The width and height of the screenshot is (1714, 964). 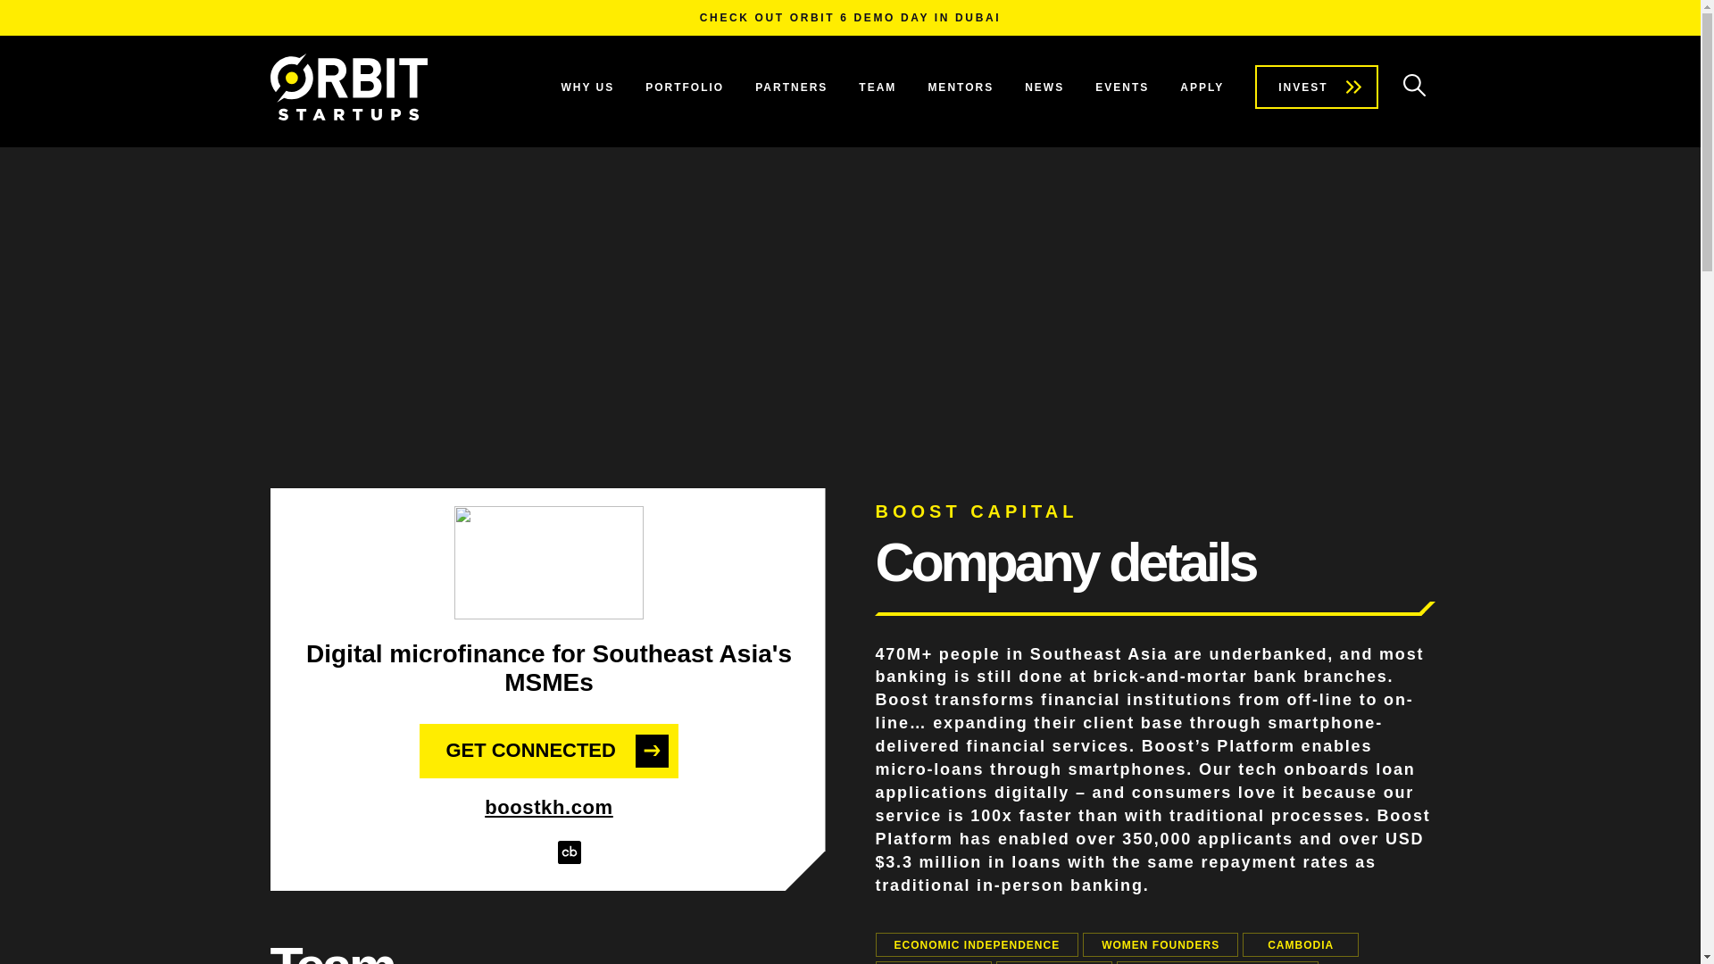 What do you see at coordinates (1301, 944) in the screenshot?
I see `CAMBODIA` at bounding box center [1301, 944].